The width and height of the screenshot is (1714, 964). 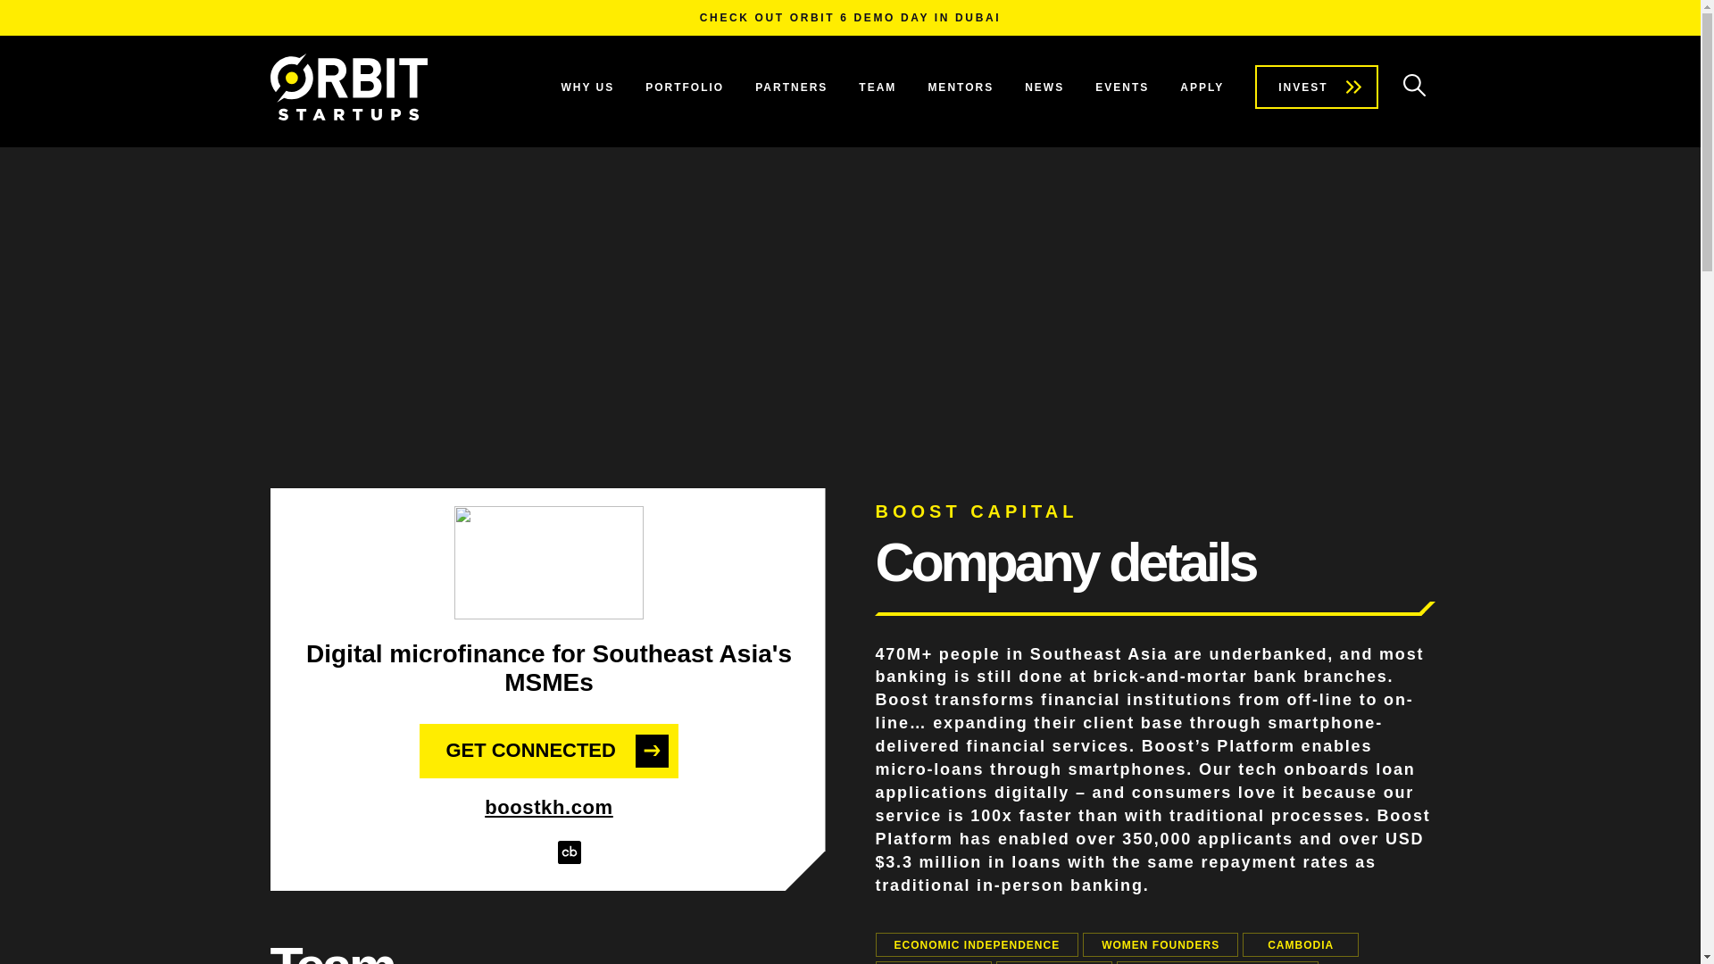 What do you see at coordinates (1301, 944) in the screenshot?
I see `CAMBODIA` at bounding box center [1301, 944].